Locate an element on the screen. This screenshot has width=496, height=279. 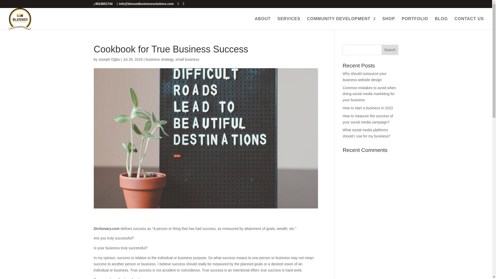
Search is located at coordinates (390, 50).